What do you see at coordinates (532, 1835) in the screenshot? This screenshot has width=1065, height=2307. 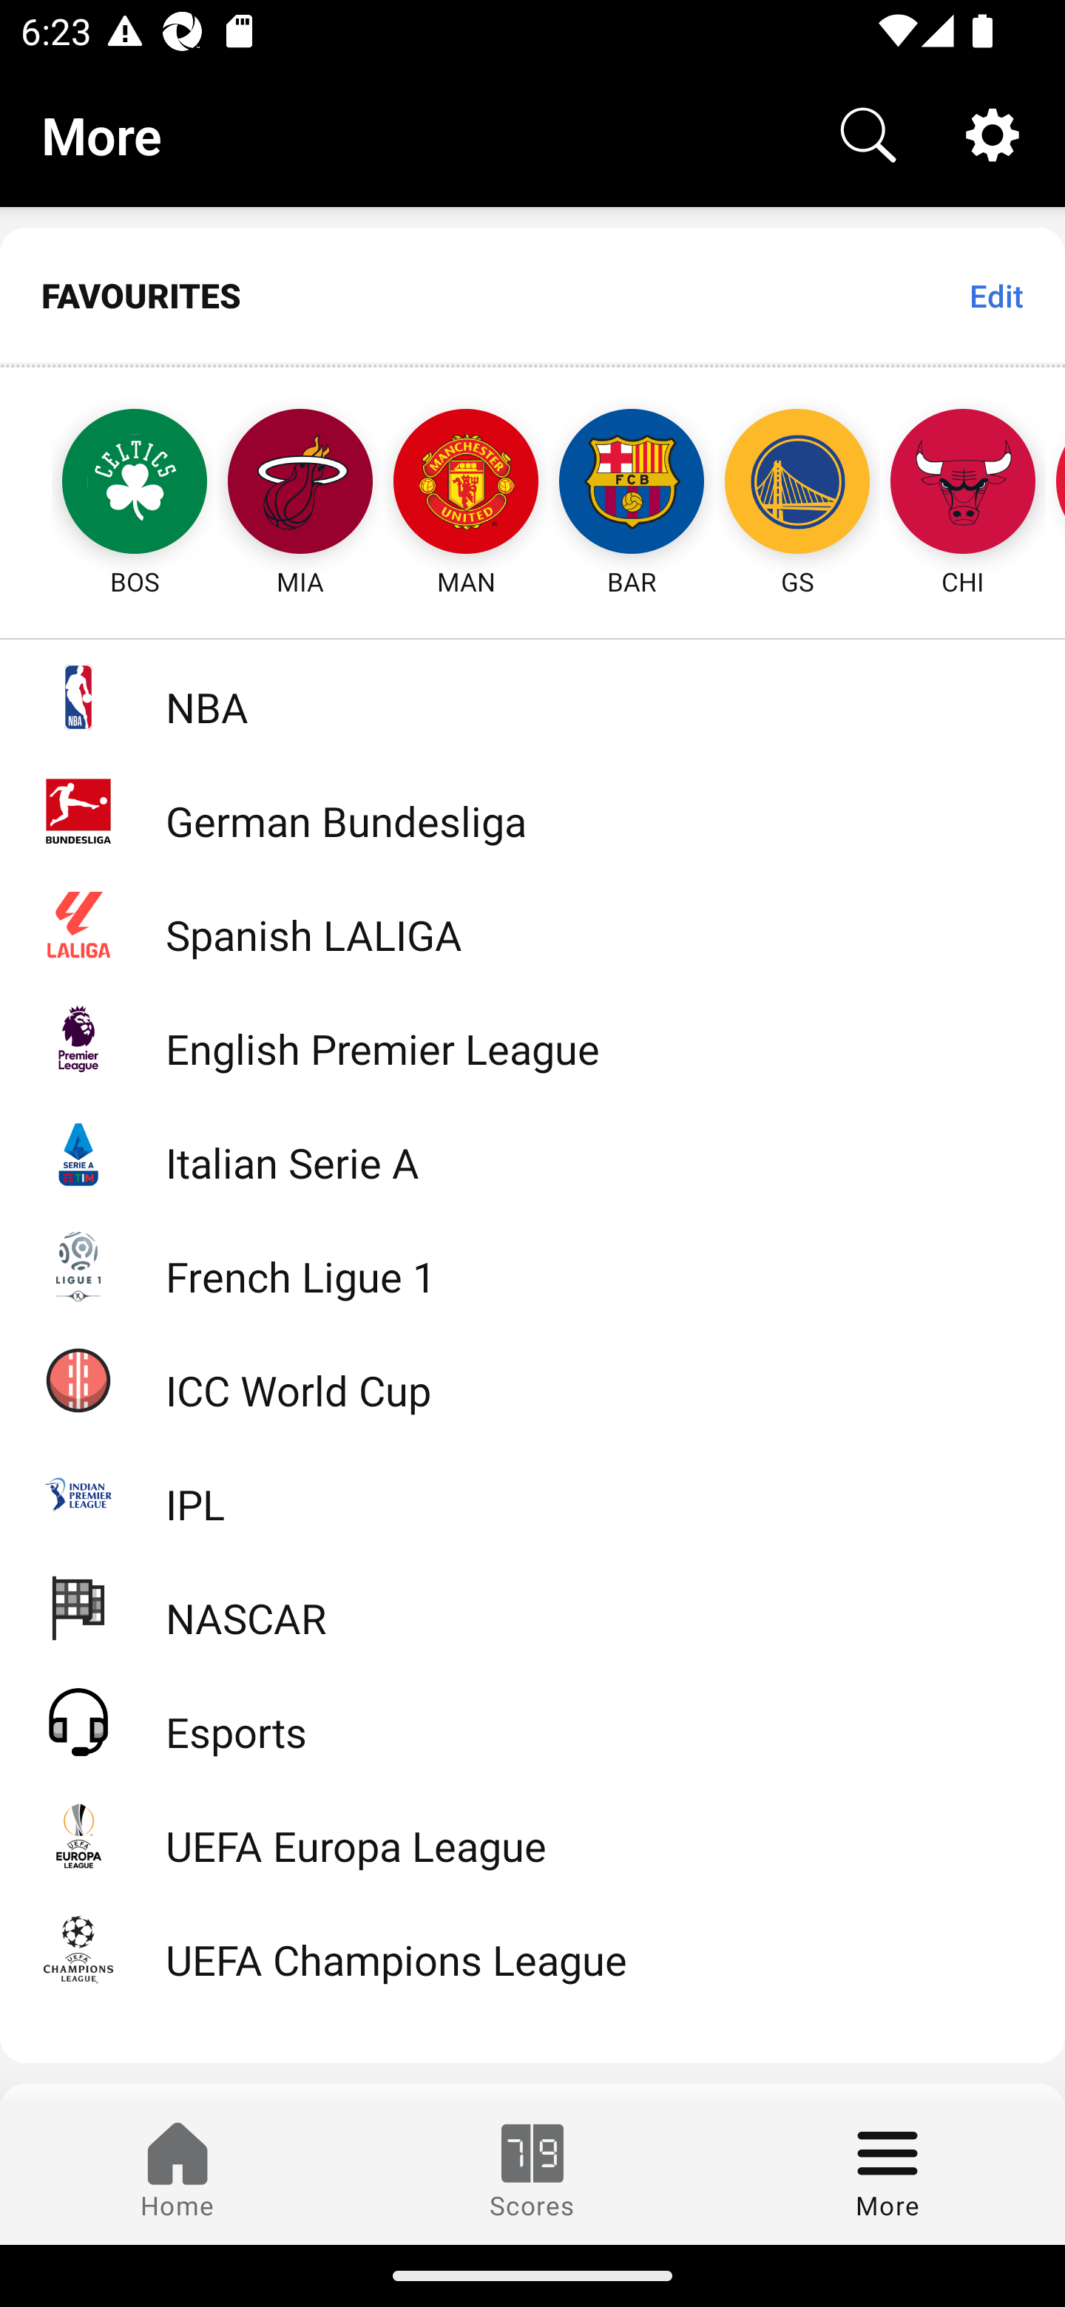 I see `UEFA Europa League` at bounding box center [532, 1835].